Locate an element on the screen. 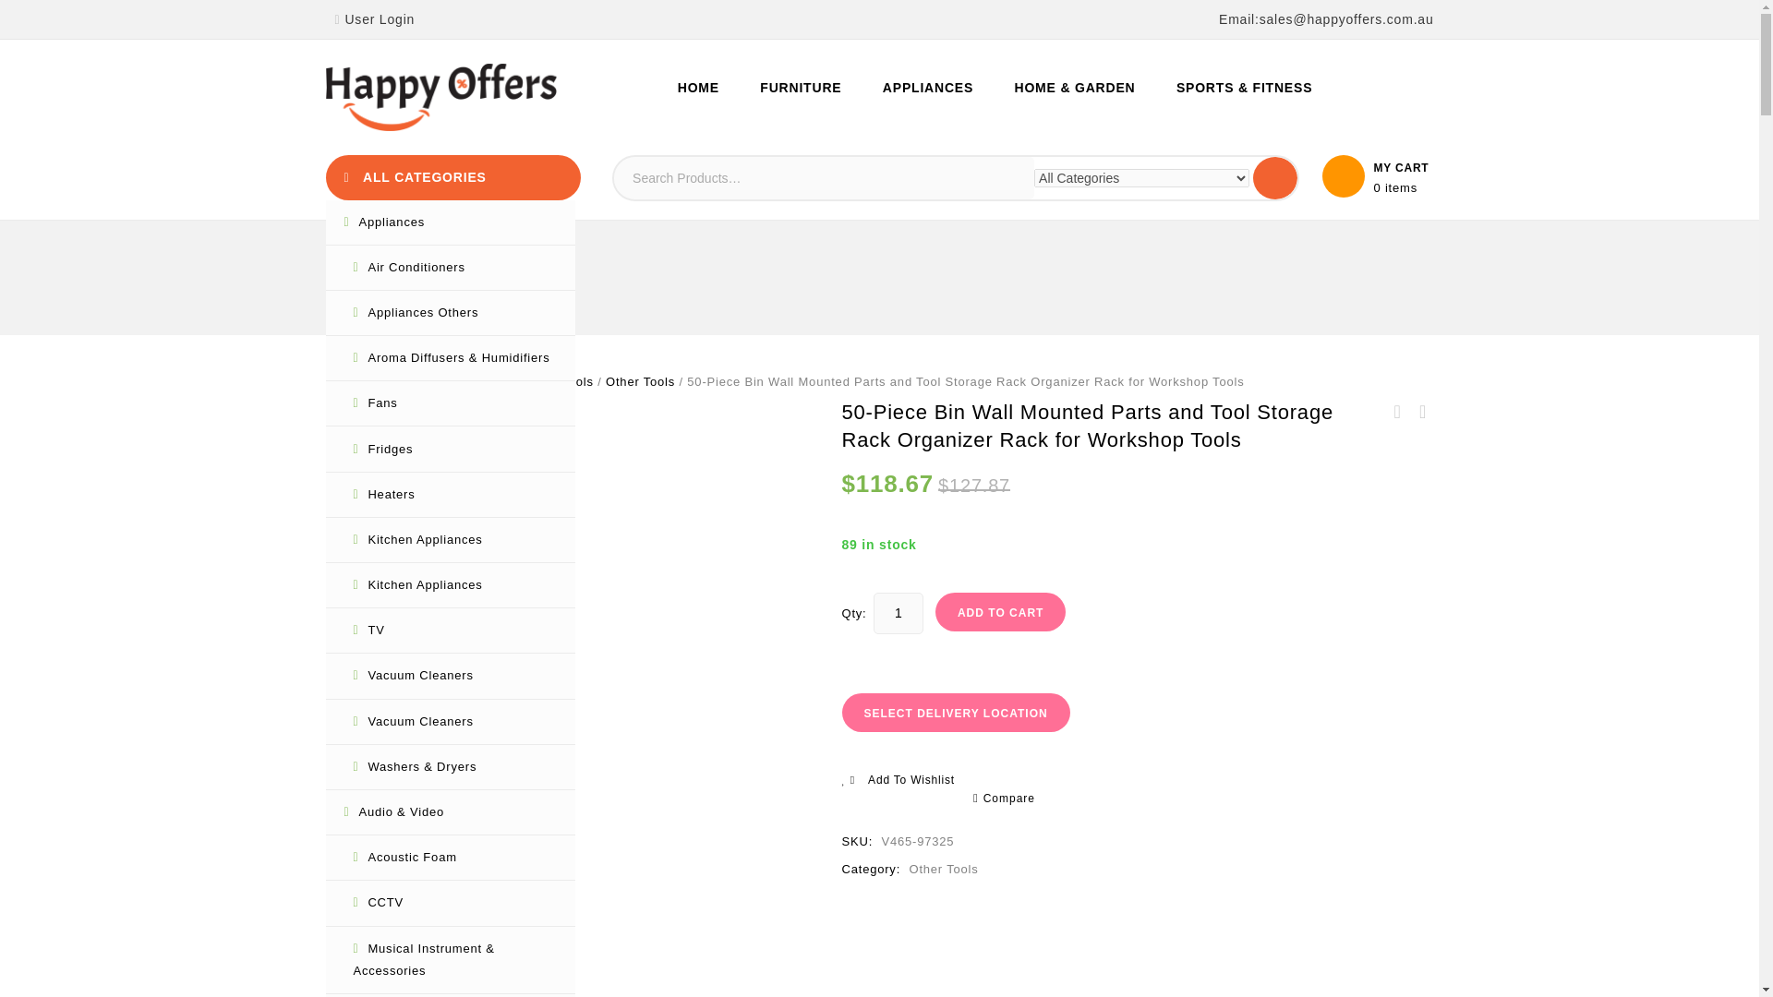 The image size is (1773, 997). User Login is located at coordinates (373, 18).